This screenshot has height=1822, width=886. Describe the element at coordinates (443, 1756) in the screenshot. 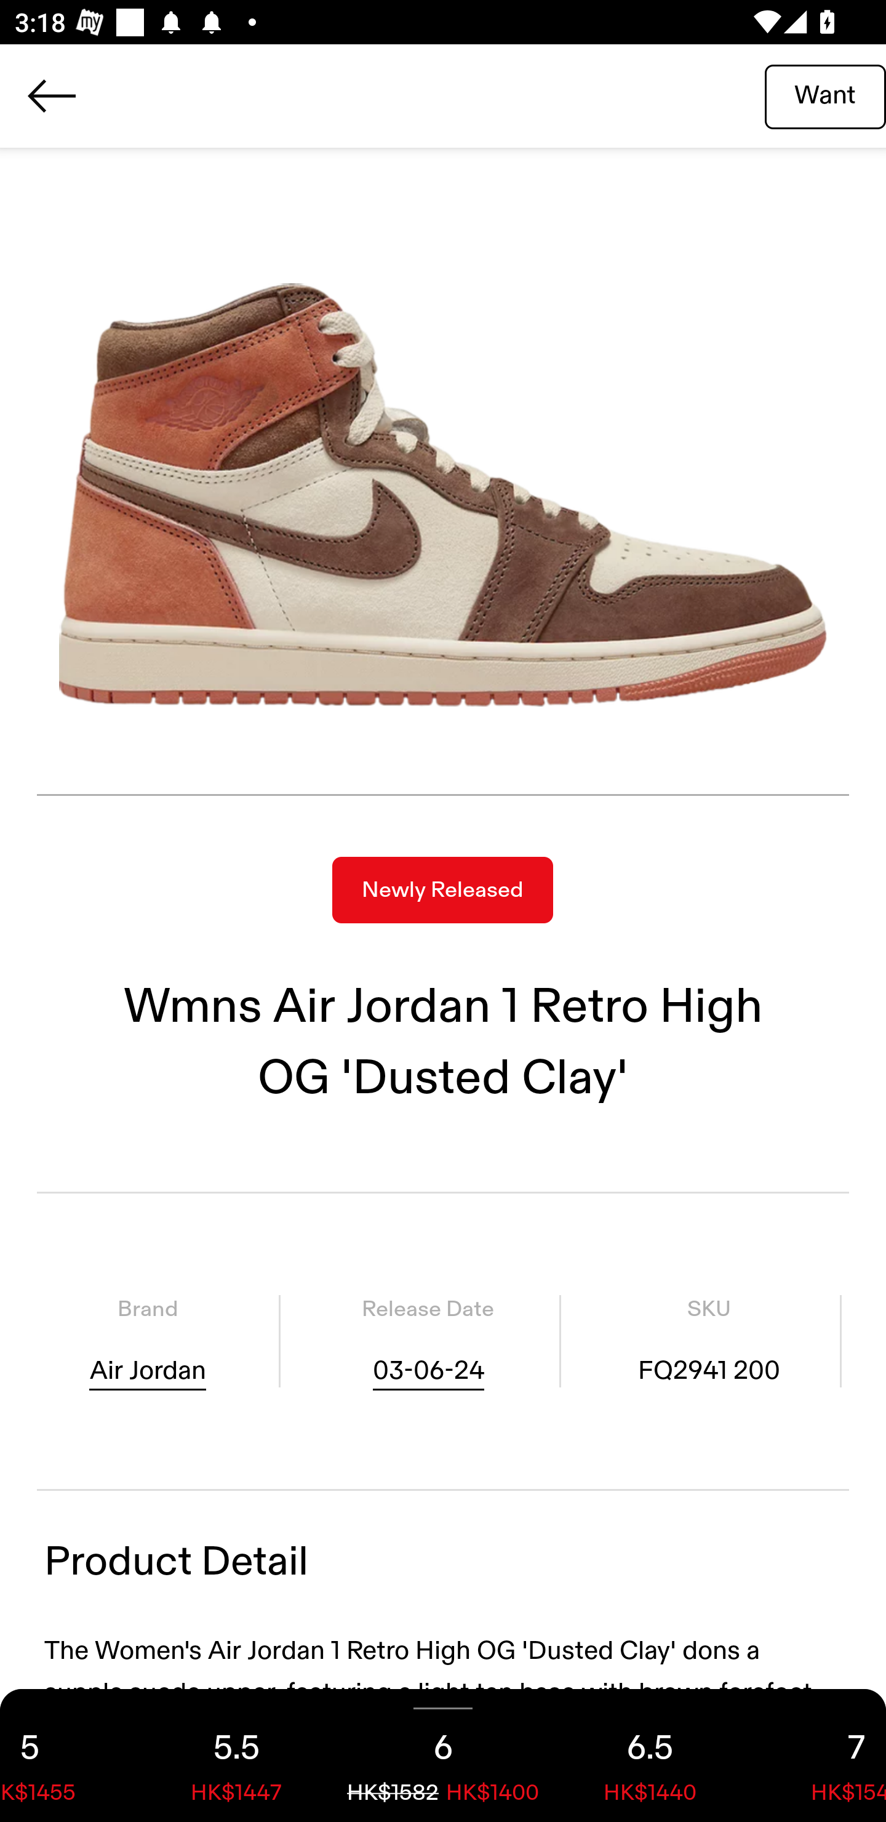

I see `6 HK$1582 HK$1400` at that location.